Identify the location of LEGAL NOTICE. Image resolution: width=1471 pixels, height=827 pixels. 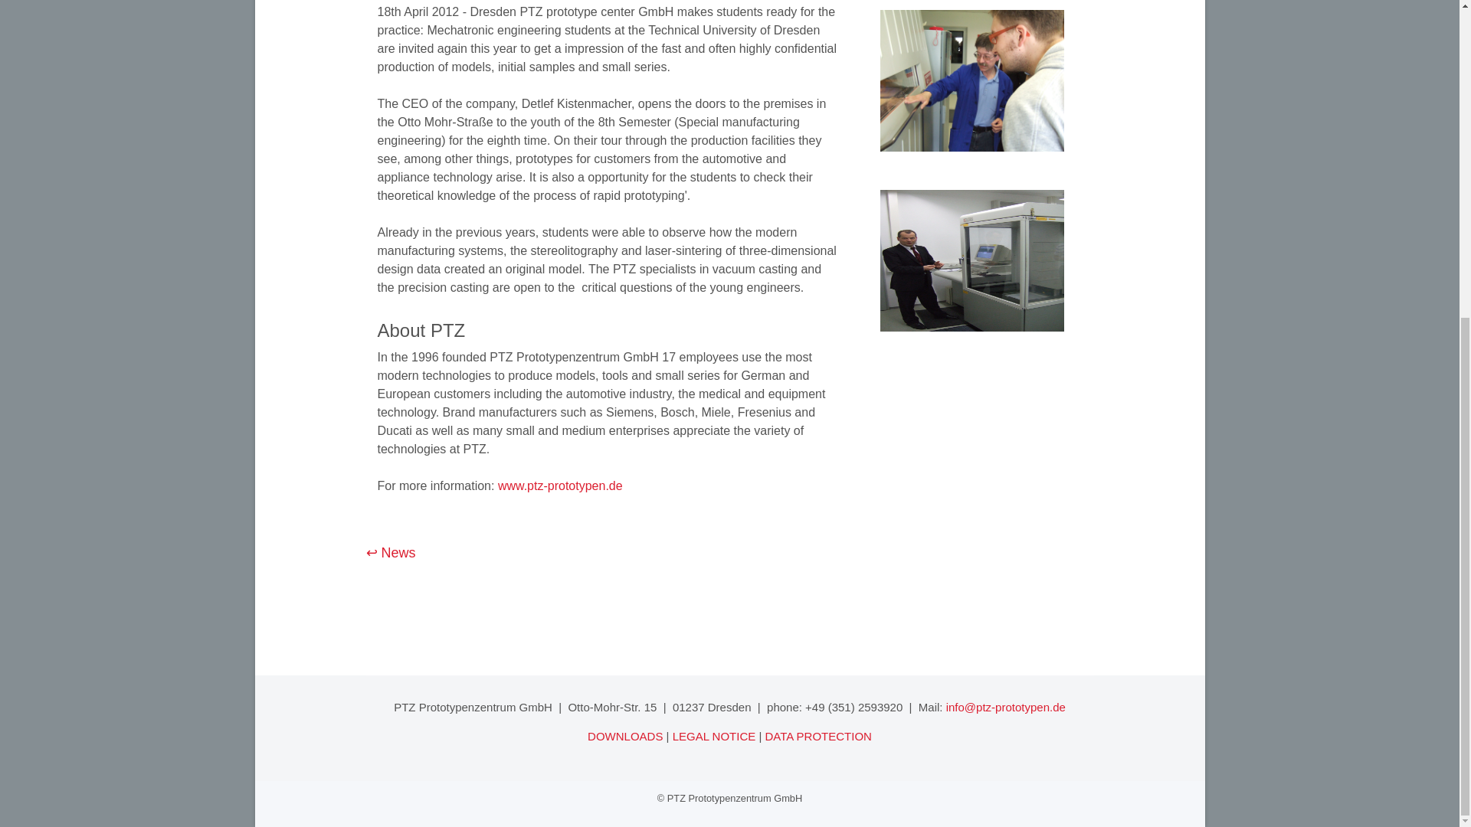
(714, 735).